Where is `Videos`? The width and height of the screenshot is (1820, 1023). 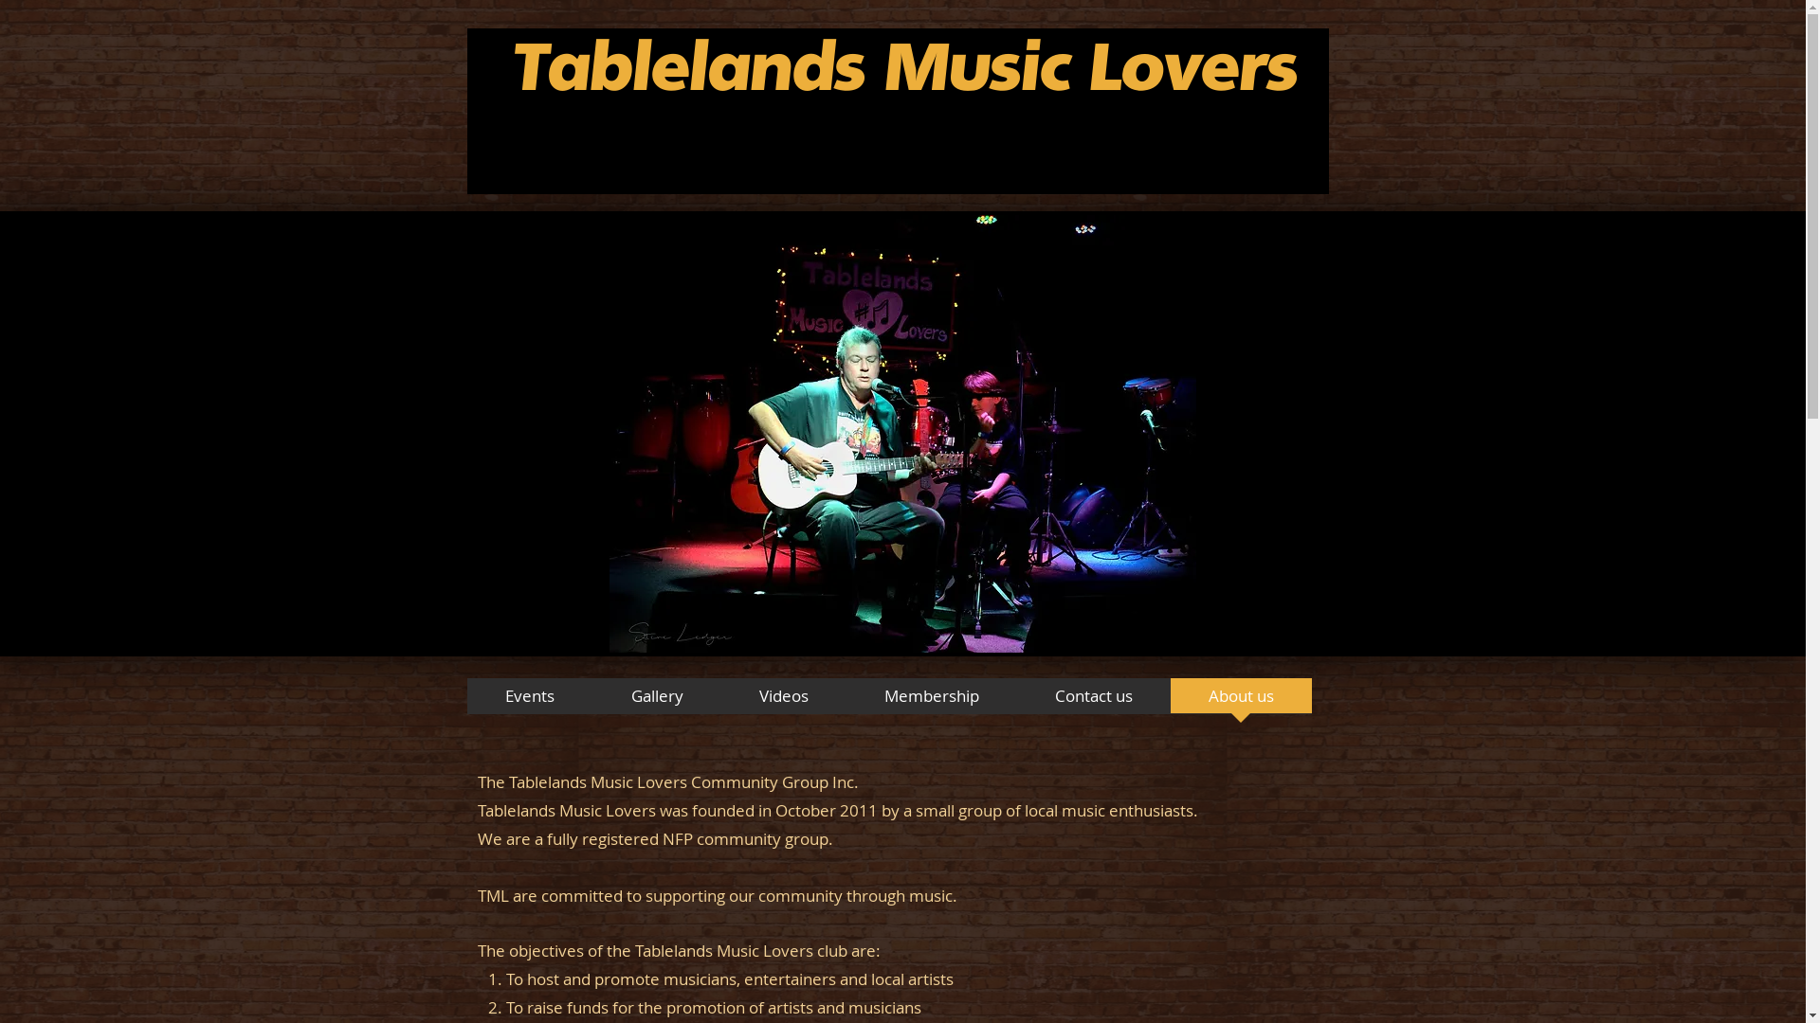 Videos is located at coordinates (783, 702).